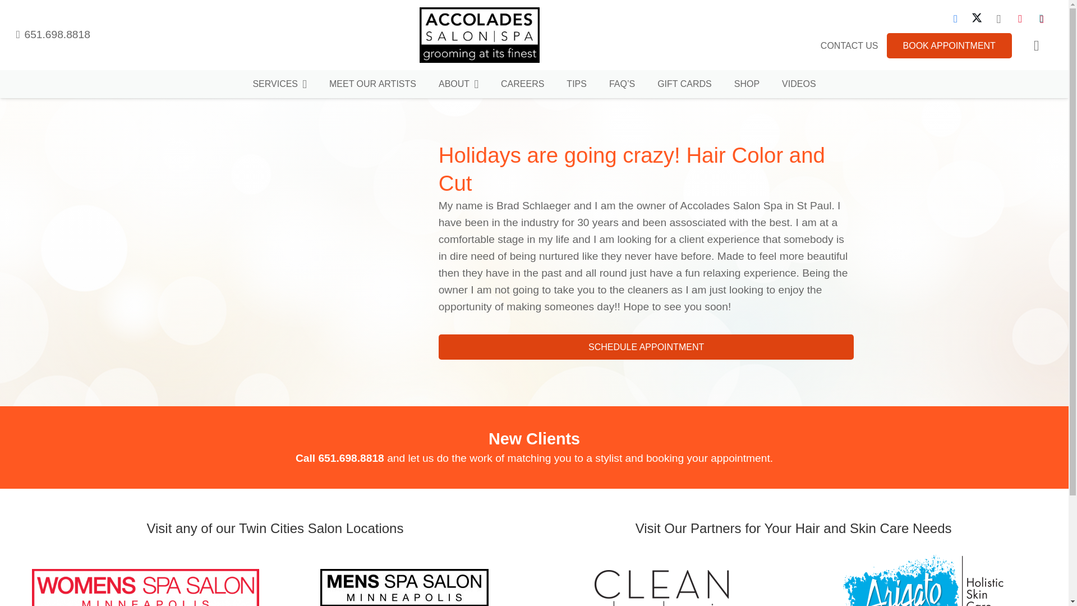 This screenshot has width=1077, height=606. Describe the element at coordinates (849, 45) in the screenshot. I see `CONTACT US` at that location.